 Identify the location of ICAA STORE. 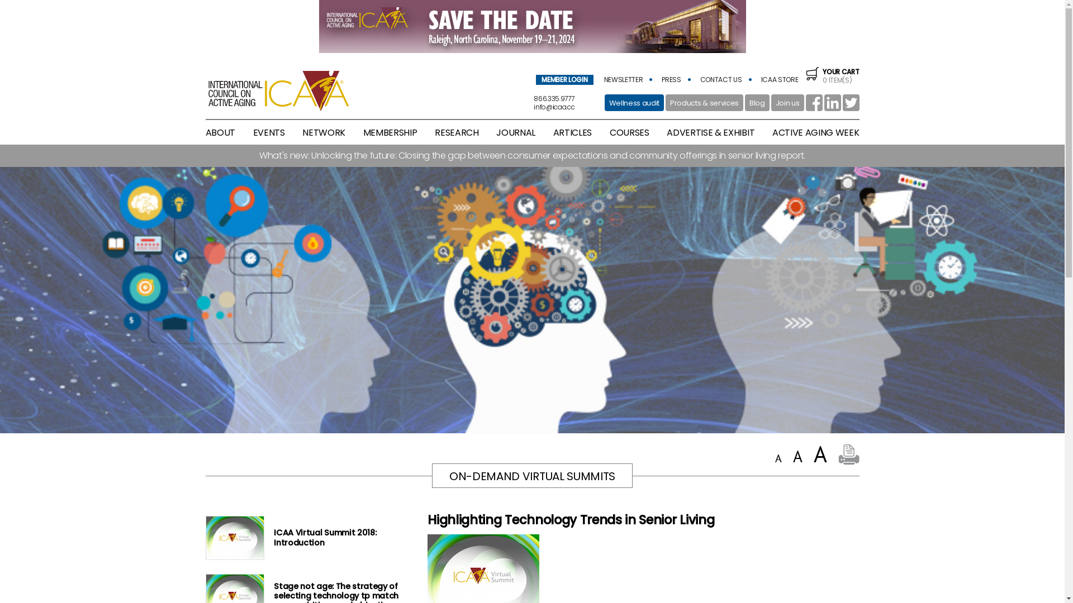
(780, 80).